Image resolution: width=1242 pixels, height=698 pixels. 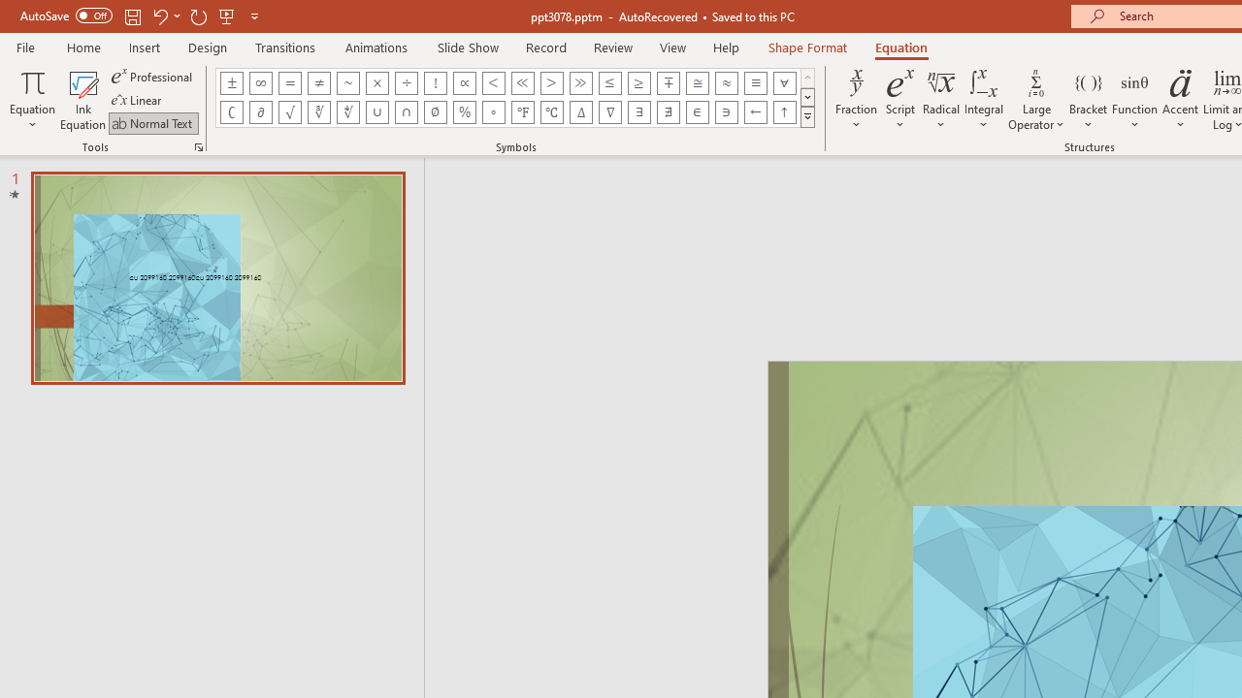 I want to click on Equation Symbol Multiplication Sign, so click(x=376, y=83).